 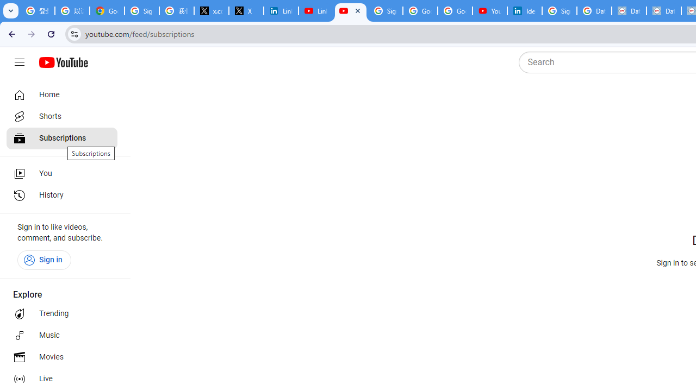 What do you see at coordinates (20, 62) in the screenshot?
I see `Guide` at bounding box center [20, 62].